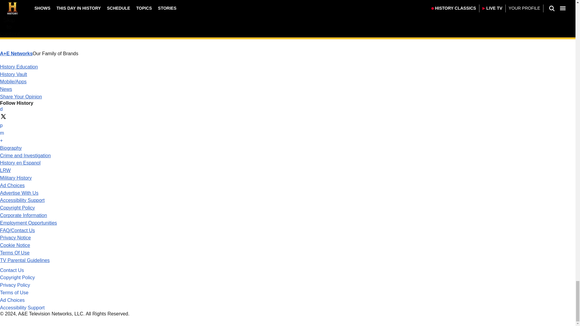 This screenshot has height=326, width=580. What do you see at coordinates (6, 89) in the screenshot?
I see `Visit News` at bounding box center [6, 89].